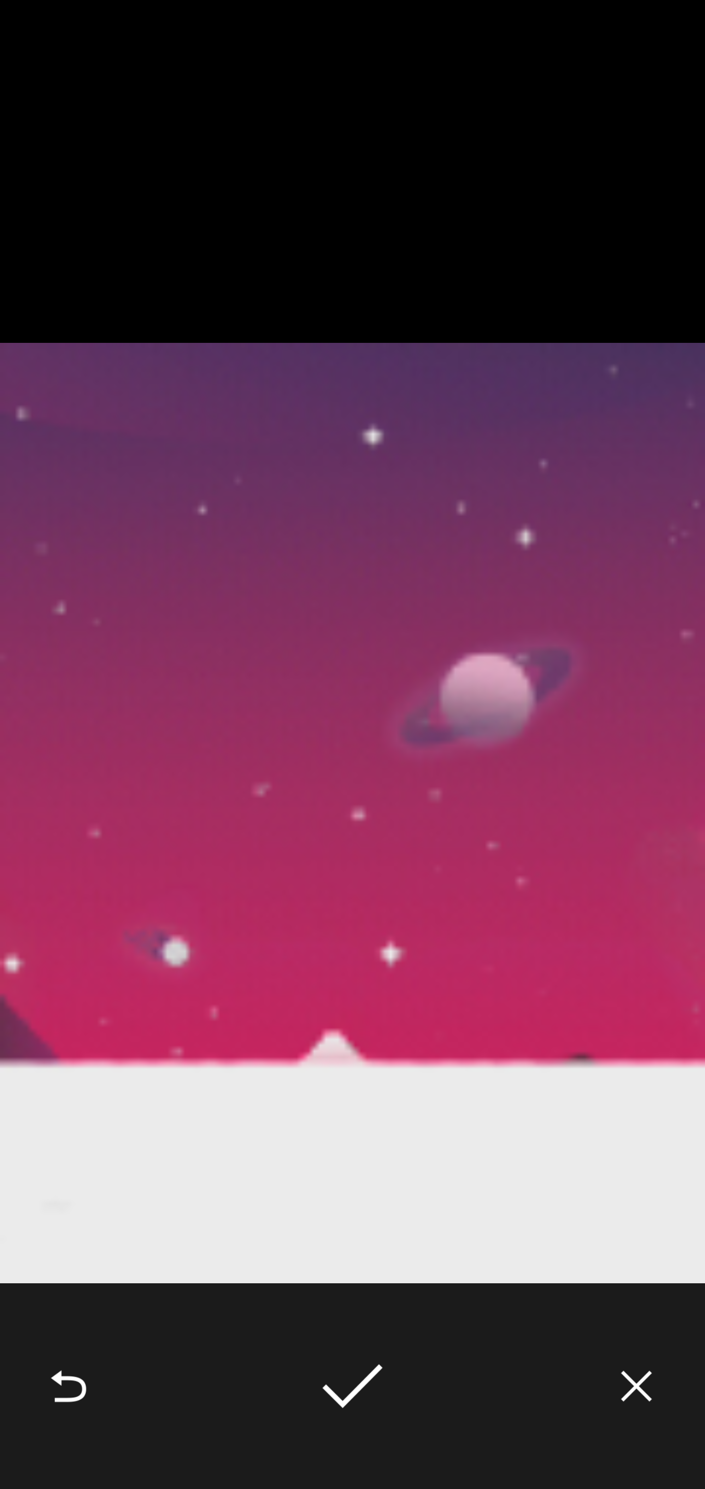 The height and width of the screenshot is (1489, 705). I want to click on Cancel, so click(636, 1386).